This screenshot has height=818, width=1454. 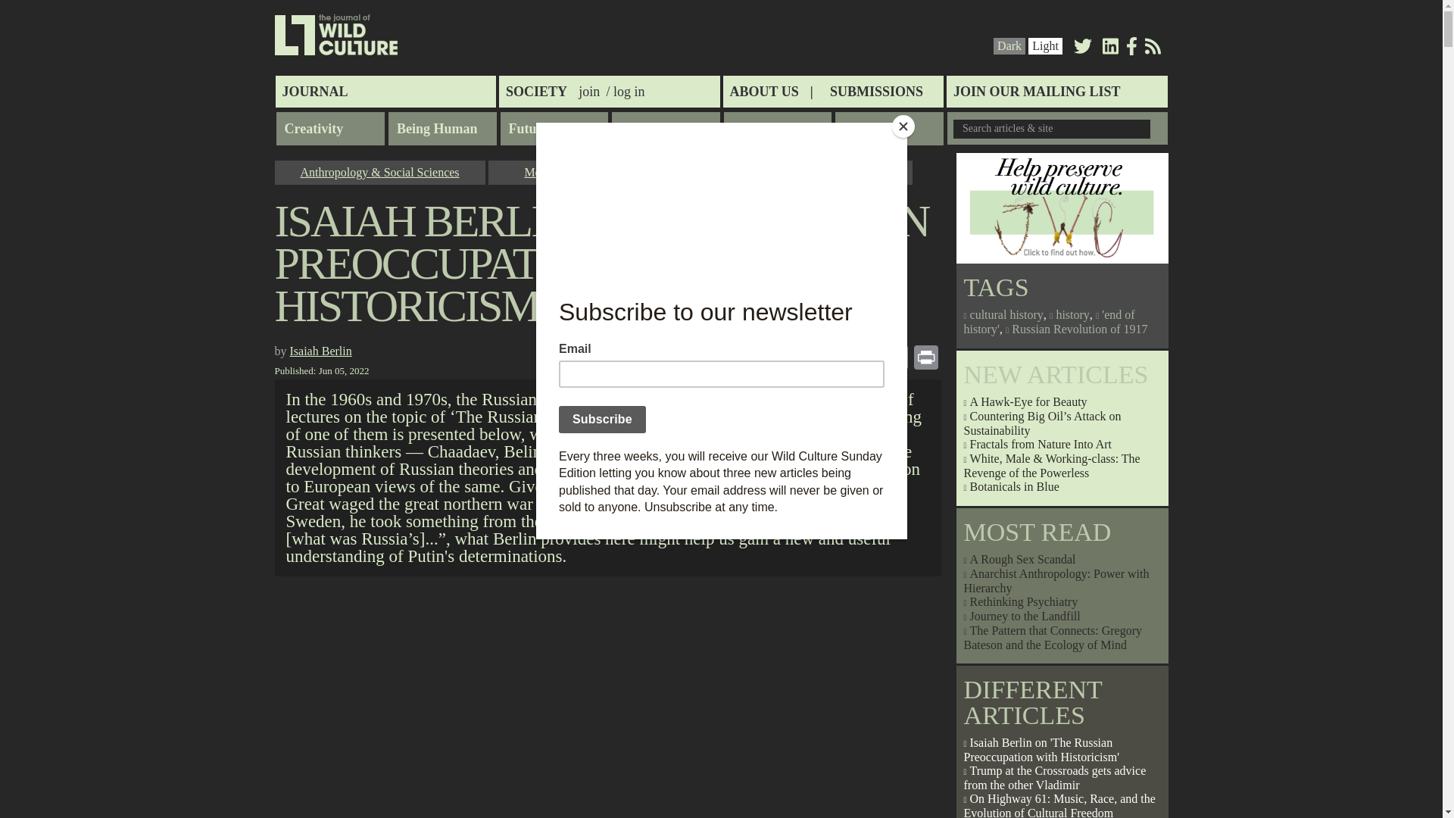 What do you see at coordinates (442, 129) in the screenshot?
I see `Being Human` at bounding box center [442, 129].